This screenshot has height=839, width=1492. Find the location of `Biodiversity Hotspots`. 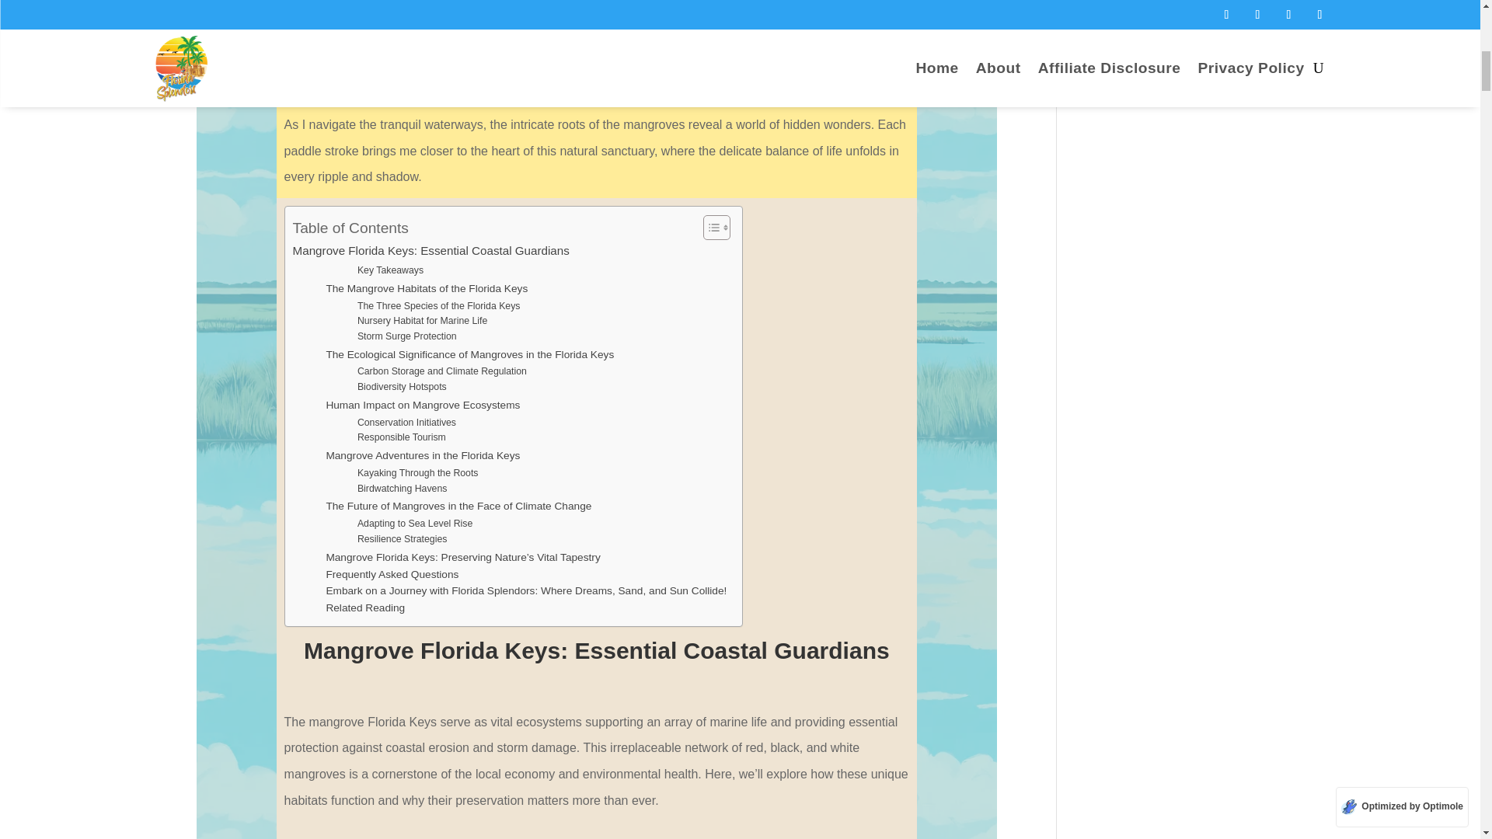

Biodiversity Hotspots is located at coordinates (402, 387).